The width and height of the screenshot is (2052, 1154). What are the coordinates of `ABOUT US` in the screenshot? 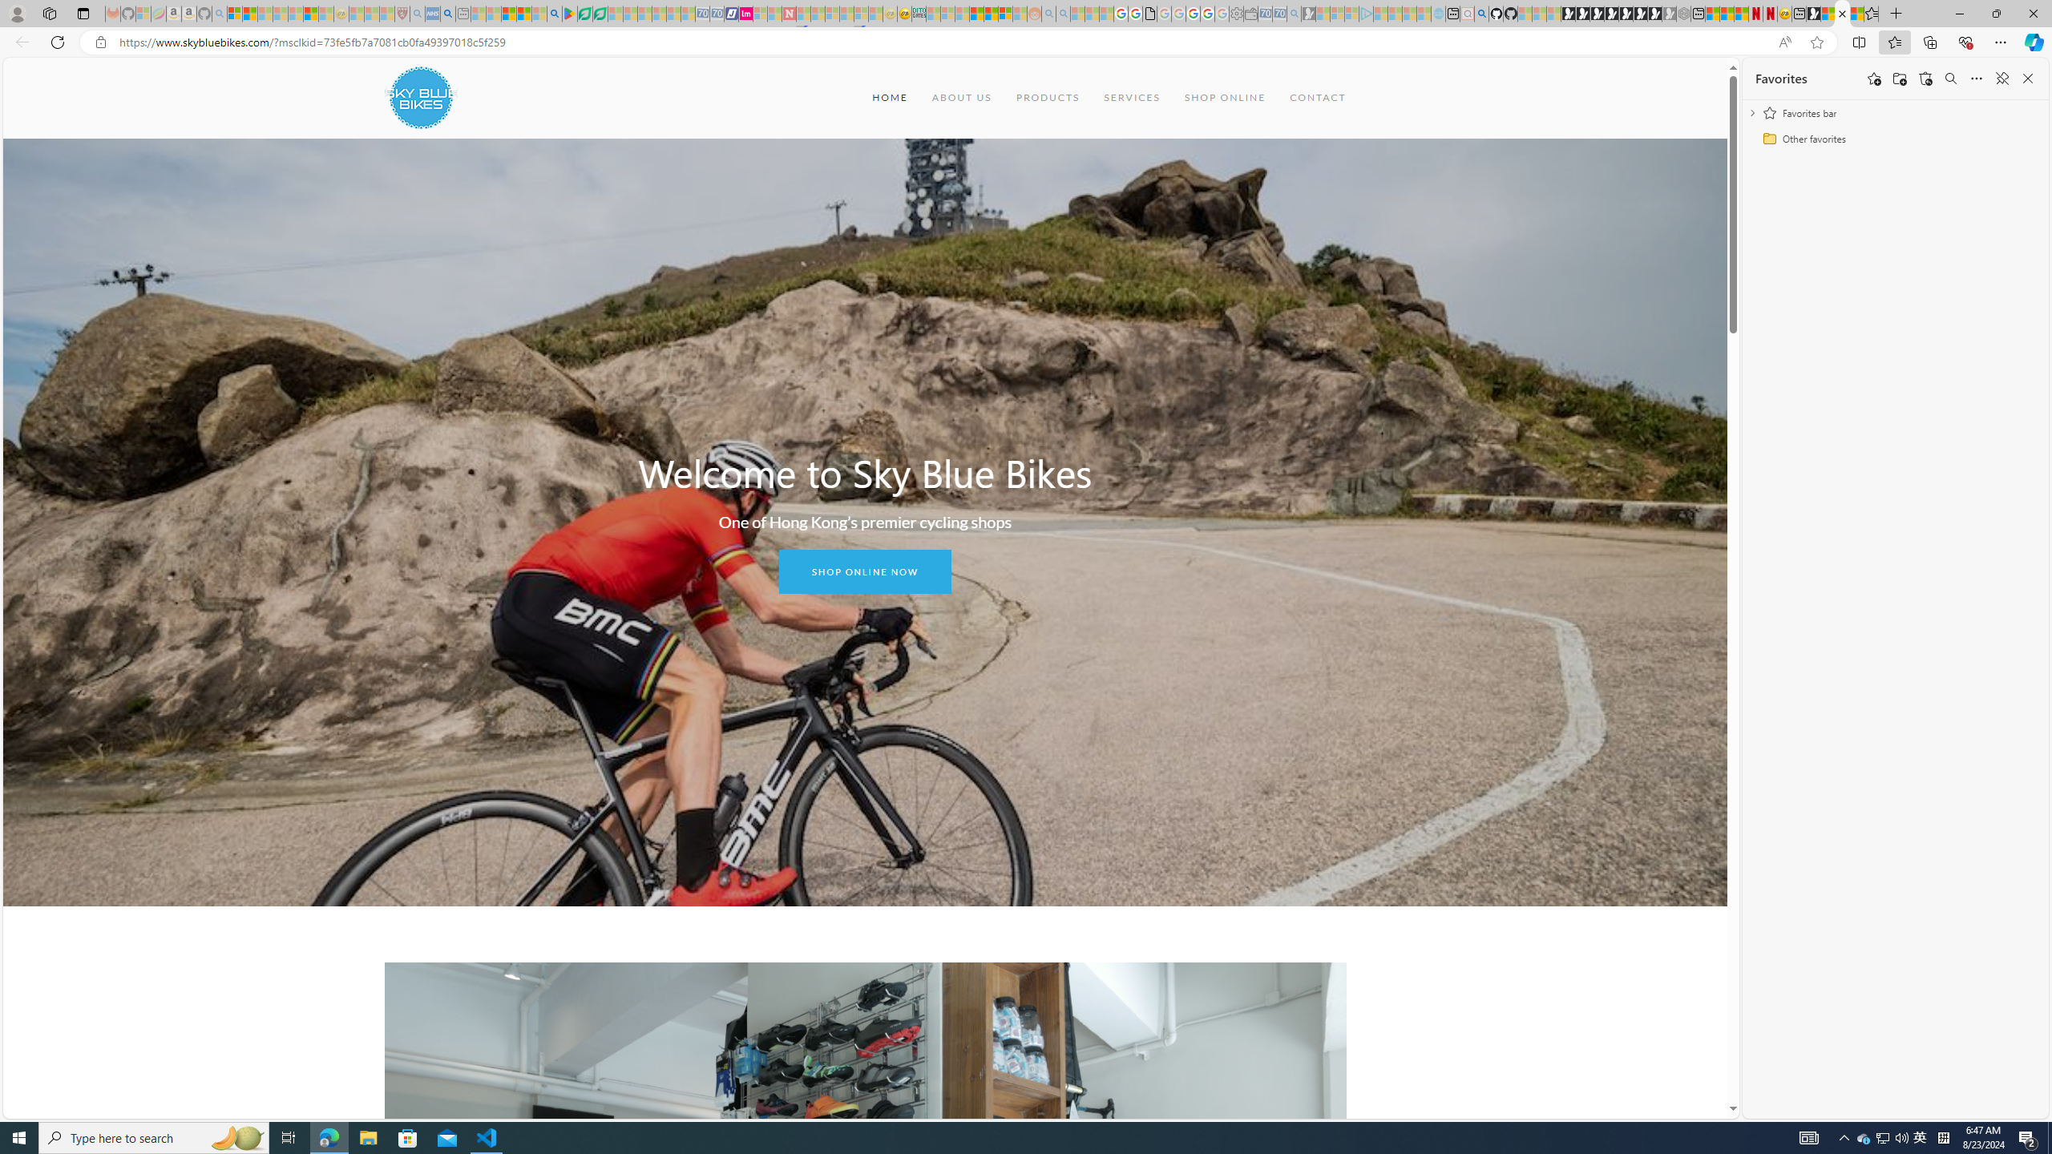 It's located at (960, 98).